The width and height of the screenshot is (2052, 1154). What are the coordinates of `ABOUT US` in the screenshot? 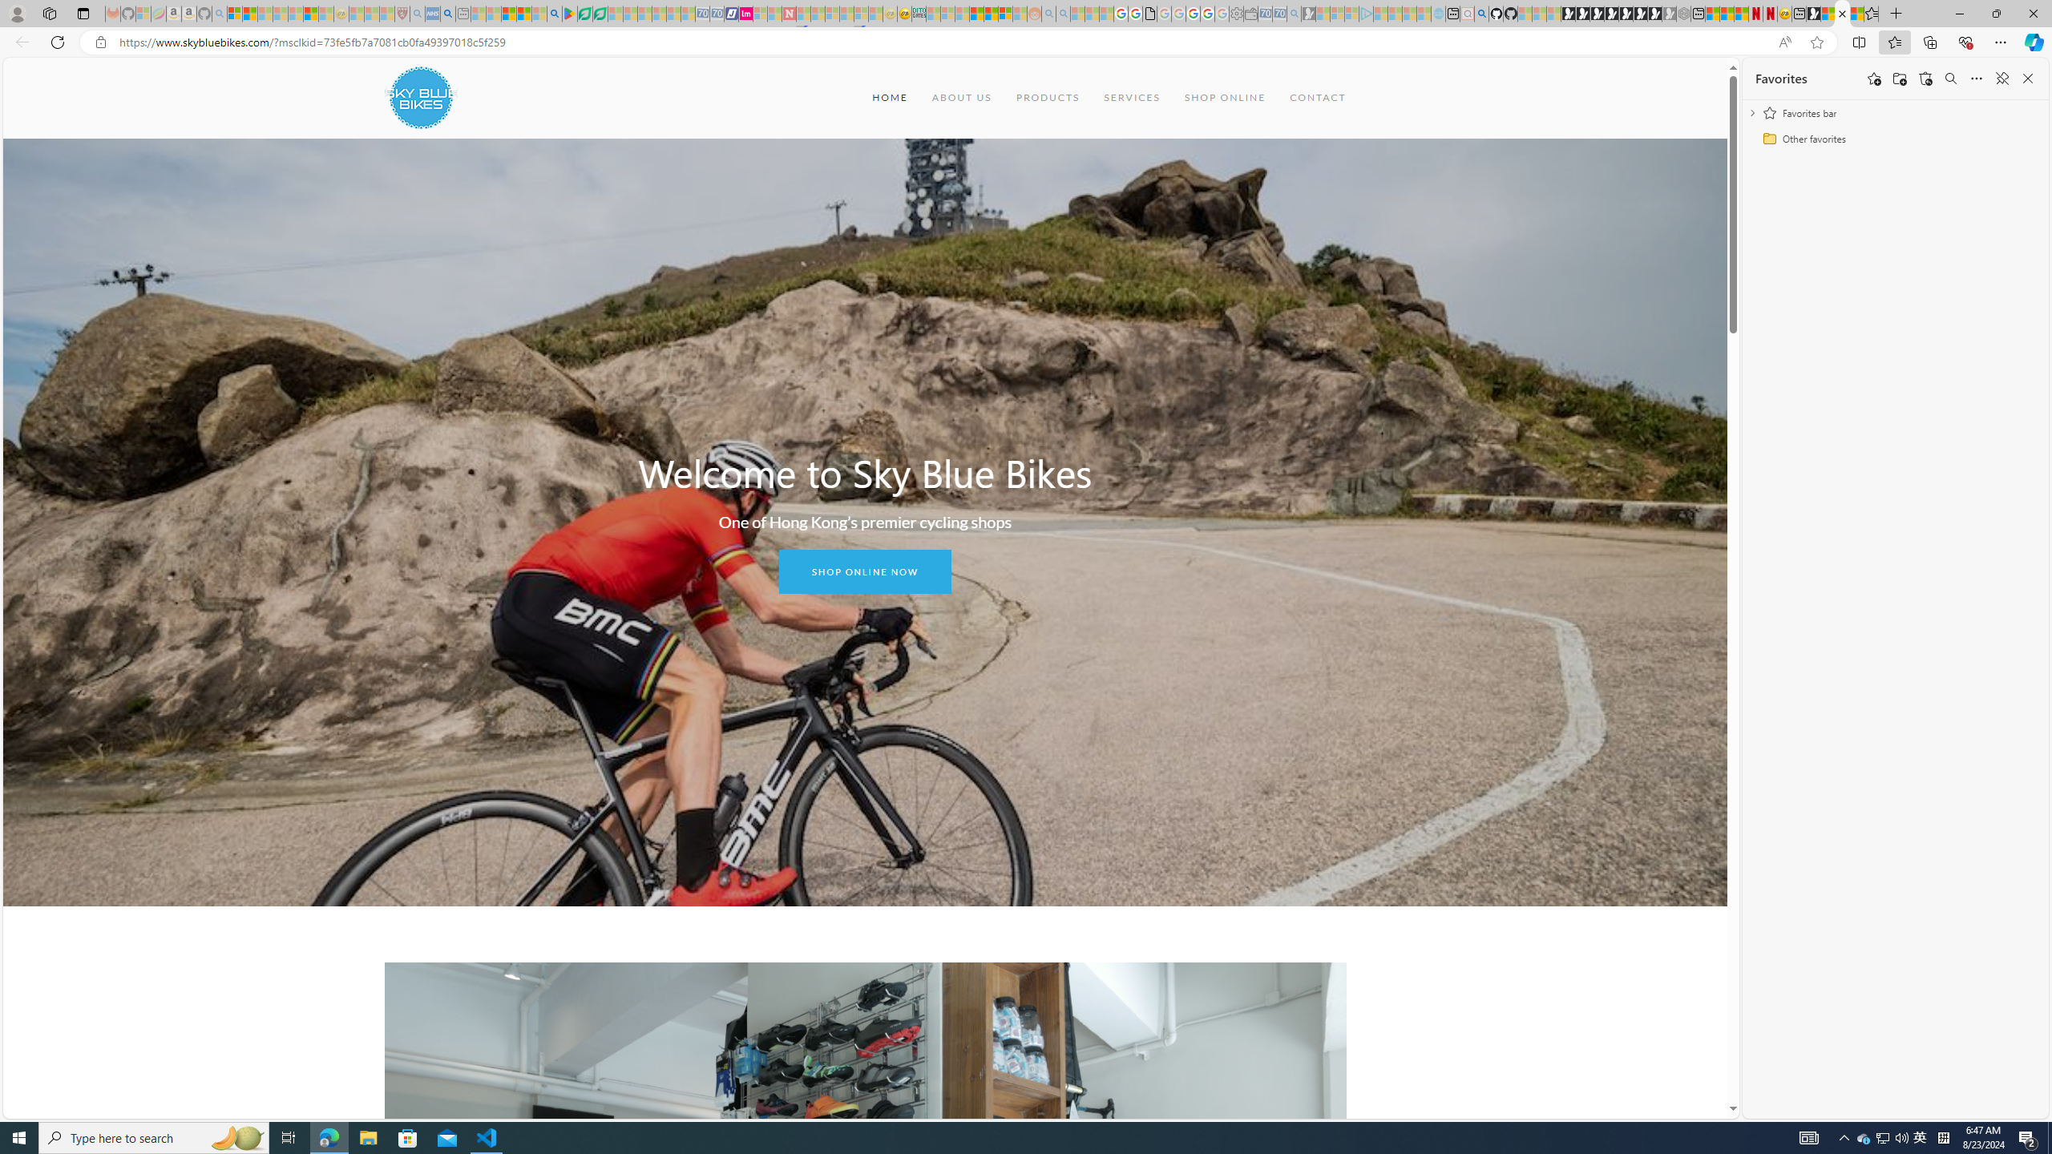 It's located at (960, 98).